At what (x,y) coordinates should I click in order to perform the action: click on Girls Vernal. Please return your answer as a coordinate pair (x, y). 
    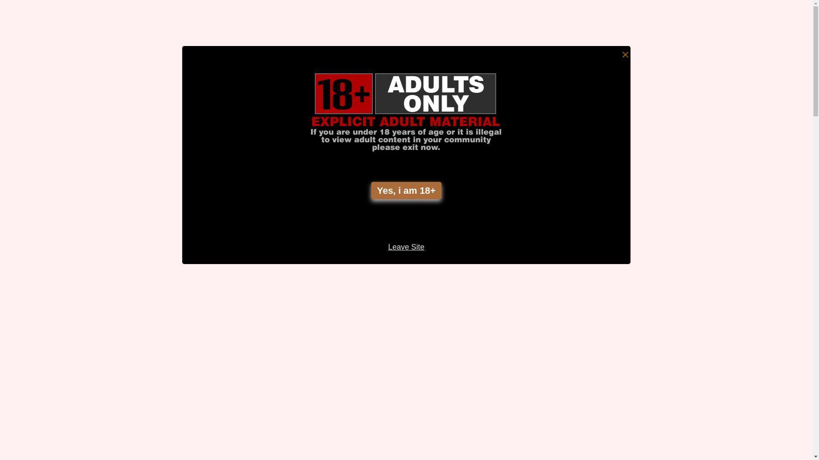
    Looking at the image, I should click on (648, 193).